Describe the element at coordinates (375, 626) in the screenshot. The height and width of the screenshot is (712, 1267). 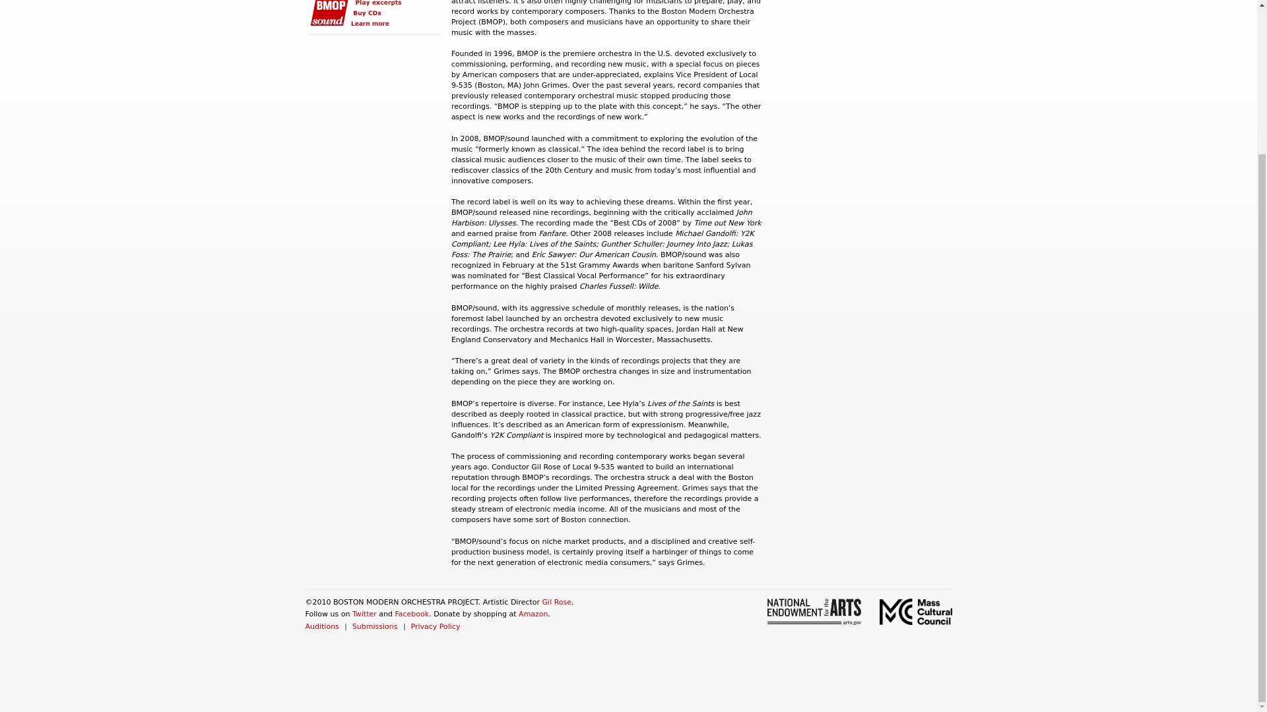
I see `Submissions` at that location.